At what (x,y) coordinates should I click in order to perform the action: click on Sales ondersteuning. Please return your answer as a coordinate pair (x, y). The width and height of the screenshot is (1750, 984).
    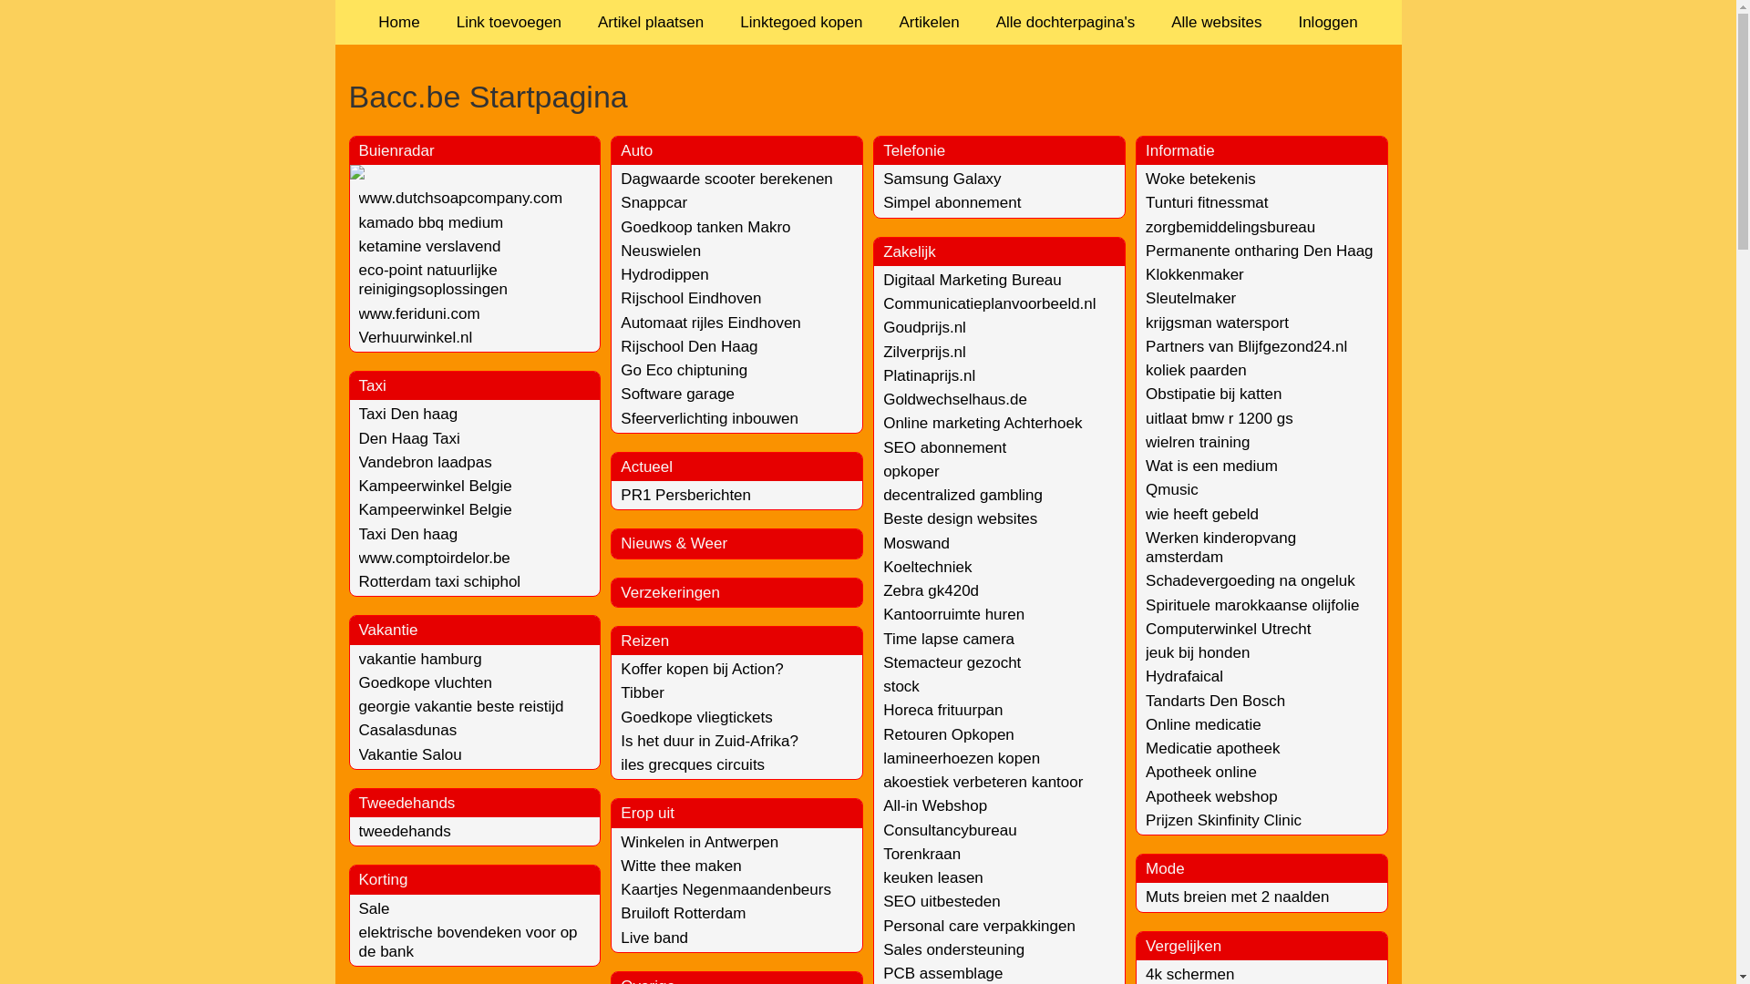
    Looking at the image, I should click on (953, 949).